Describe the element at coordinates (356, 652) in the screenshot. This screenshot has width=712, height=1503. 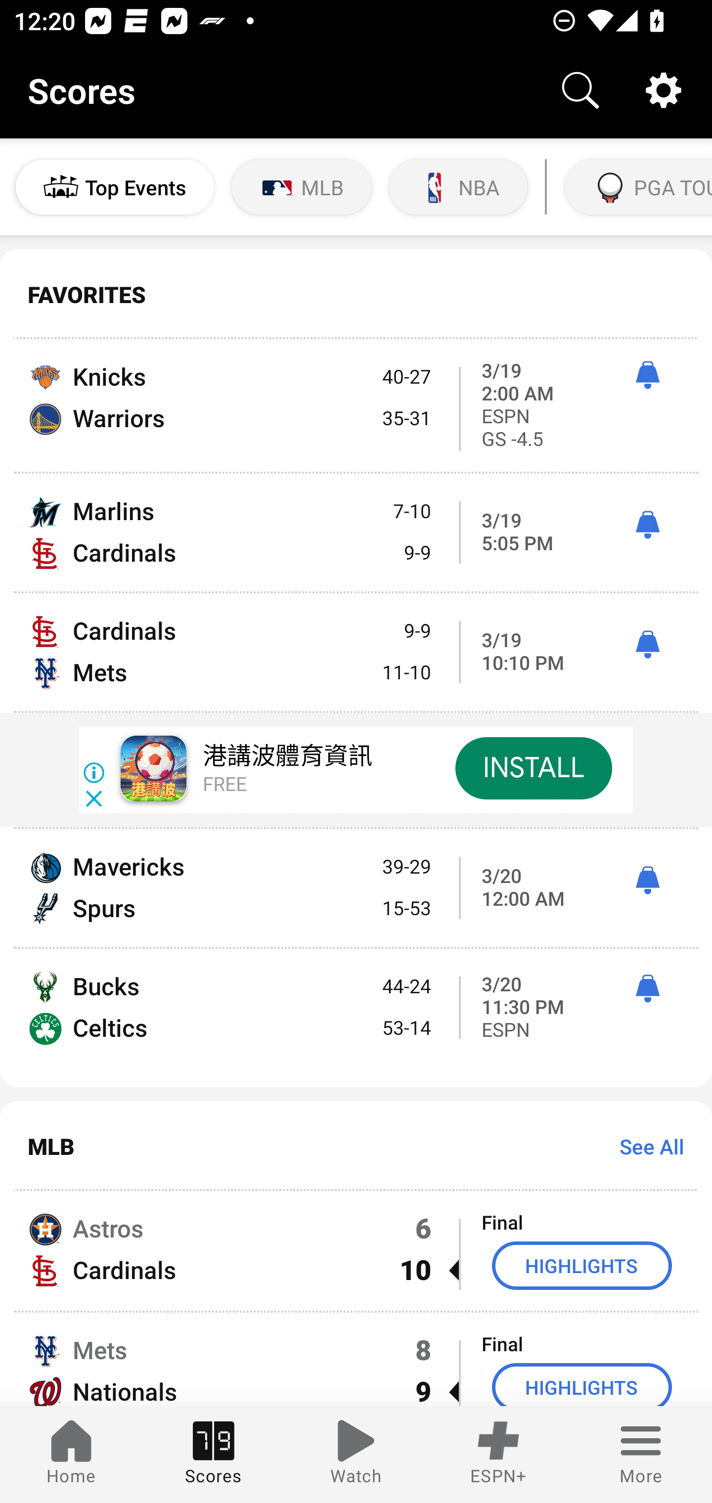
I see `Cardinals 9-9 Mets 11-10 3/19 10:10 PM ì` at that location.